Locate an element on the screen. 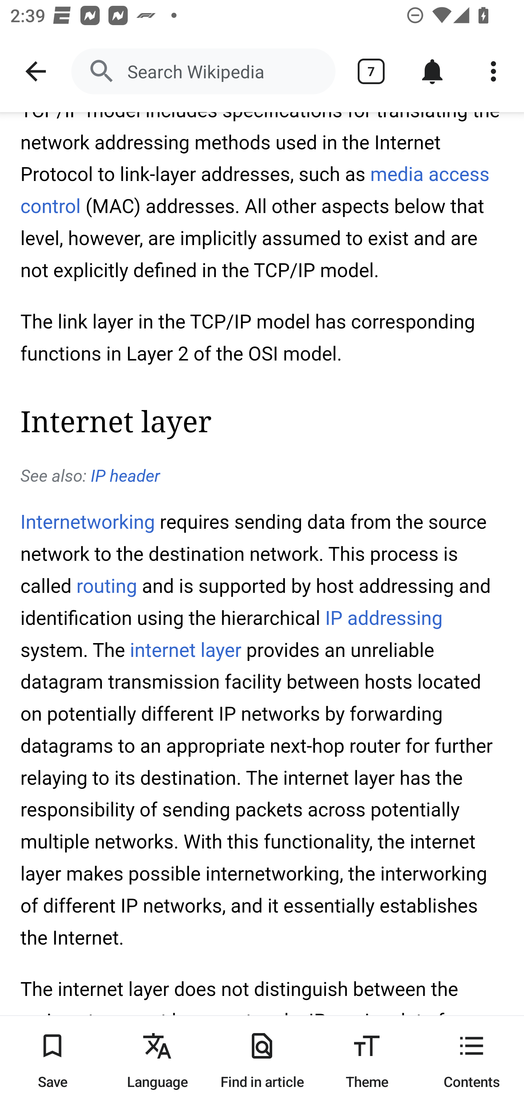  Contents is located at coordinates (472, 1061).